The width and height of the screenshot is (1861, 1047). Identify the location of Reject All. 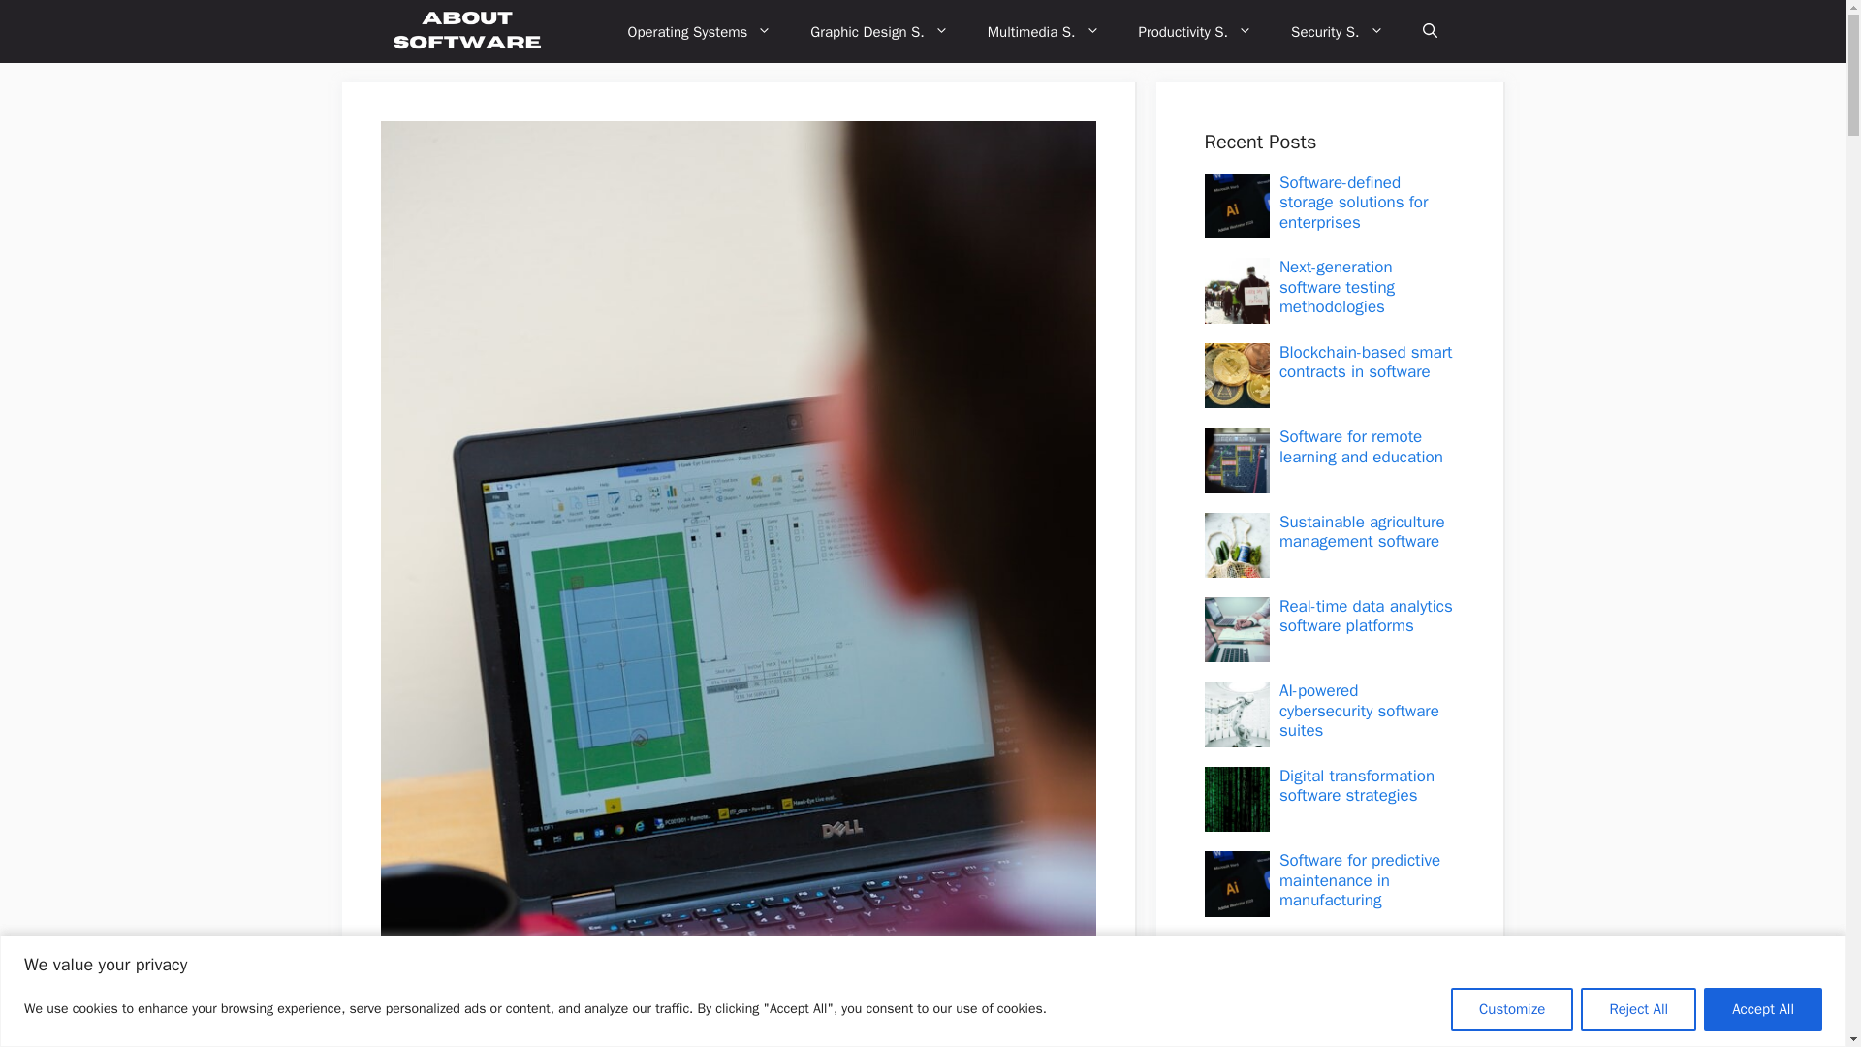
(1638, 1008).